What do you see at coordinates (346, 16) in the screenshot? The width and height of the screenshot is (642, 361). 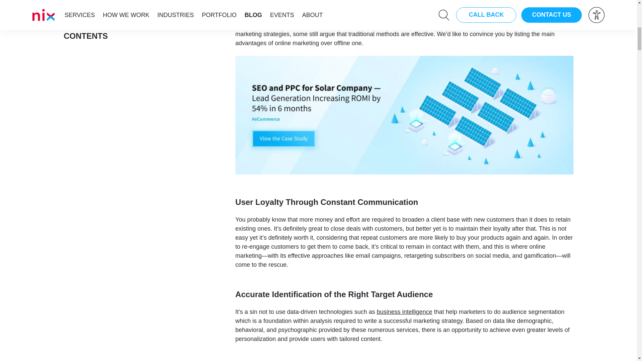 I see `Display Ads Examples` at bounding box center [346, 16].